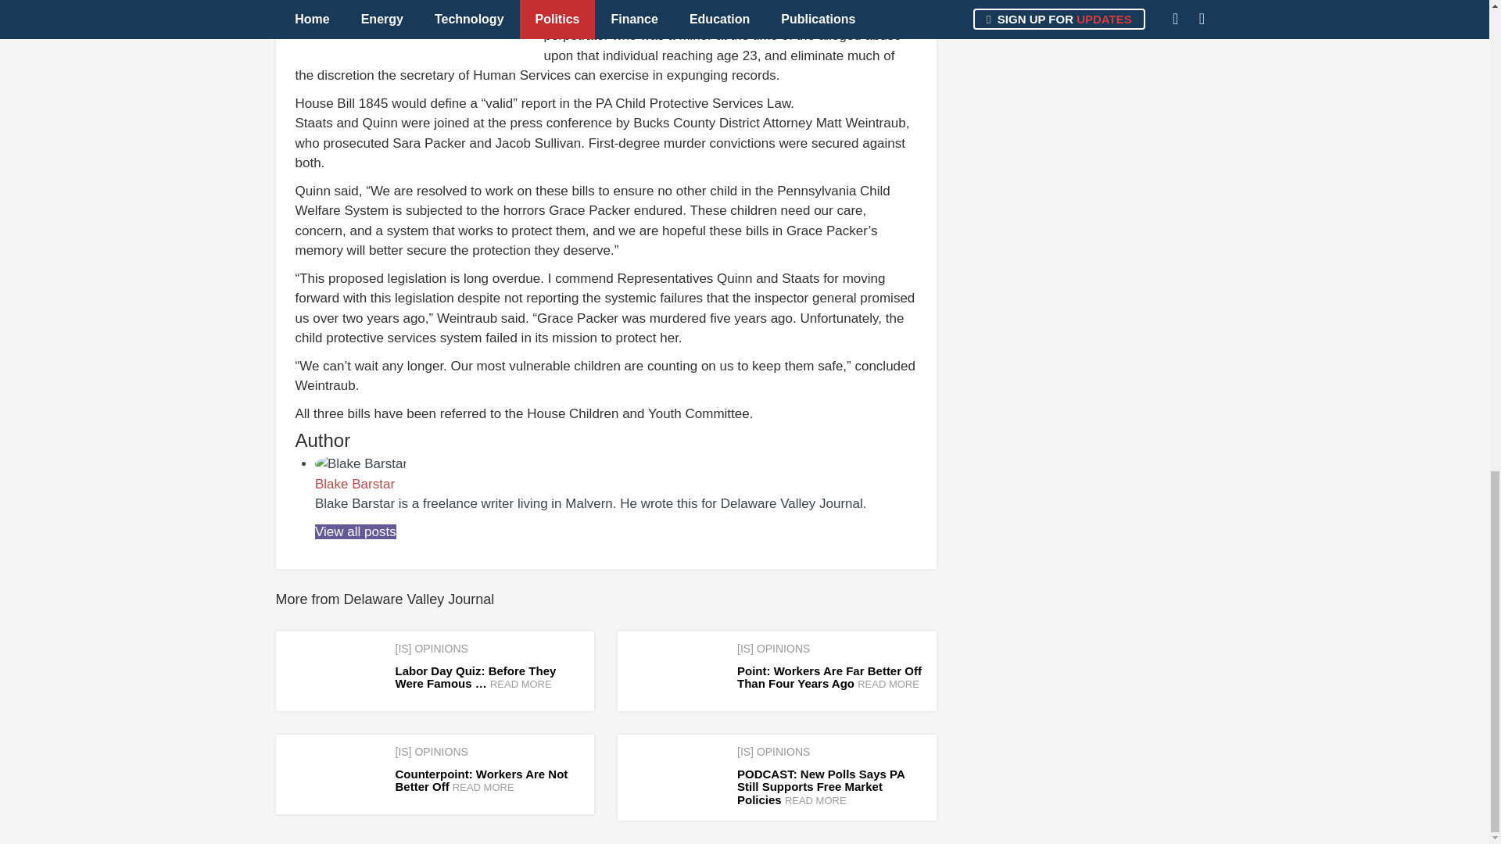  What do you see at coordinates (355, 531) in the screenshot?
I see `View all posts` at bounding box center [355, 531].